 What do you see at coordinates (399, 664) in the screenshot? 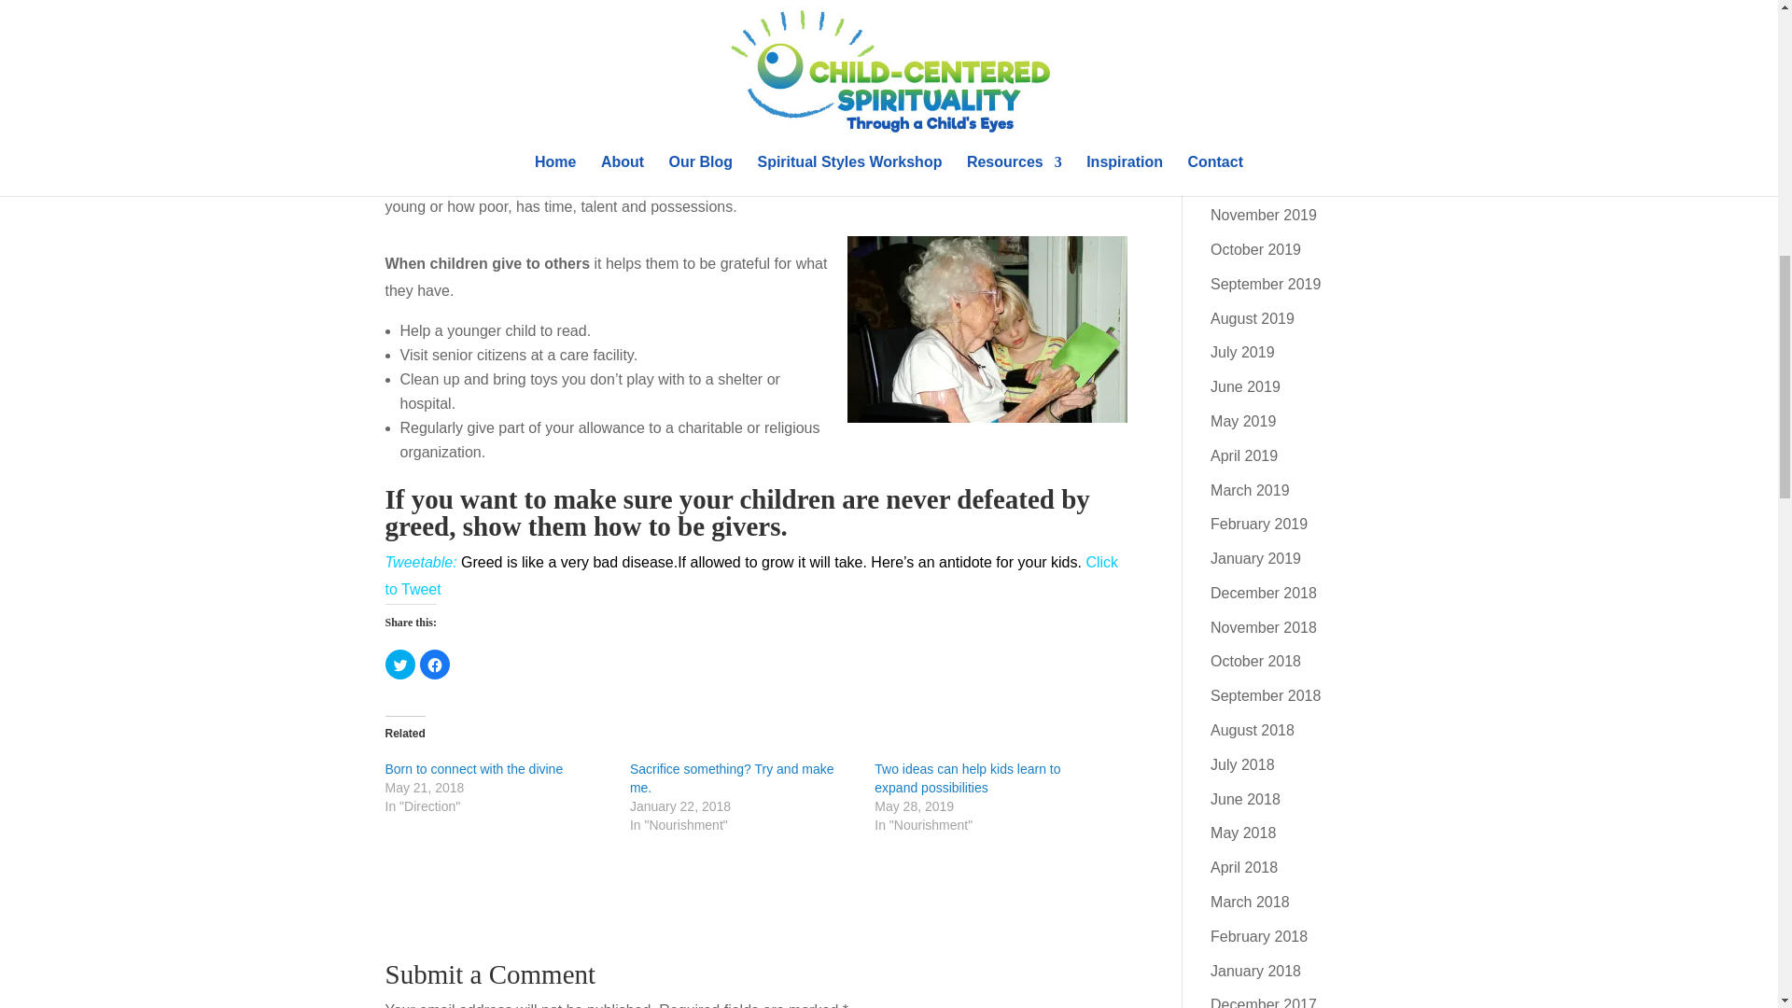
I see `Click to share on Twitter` at bounding box center [399, 664].